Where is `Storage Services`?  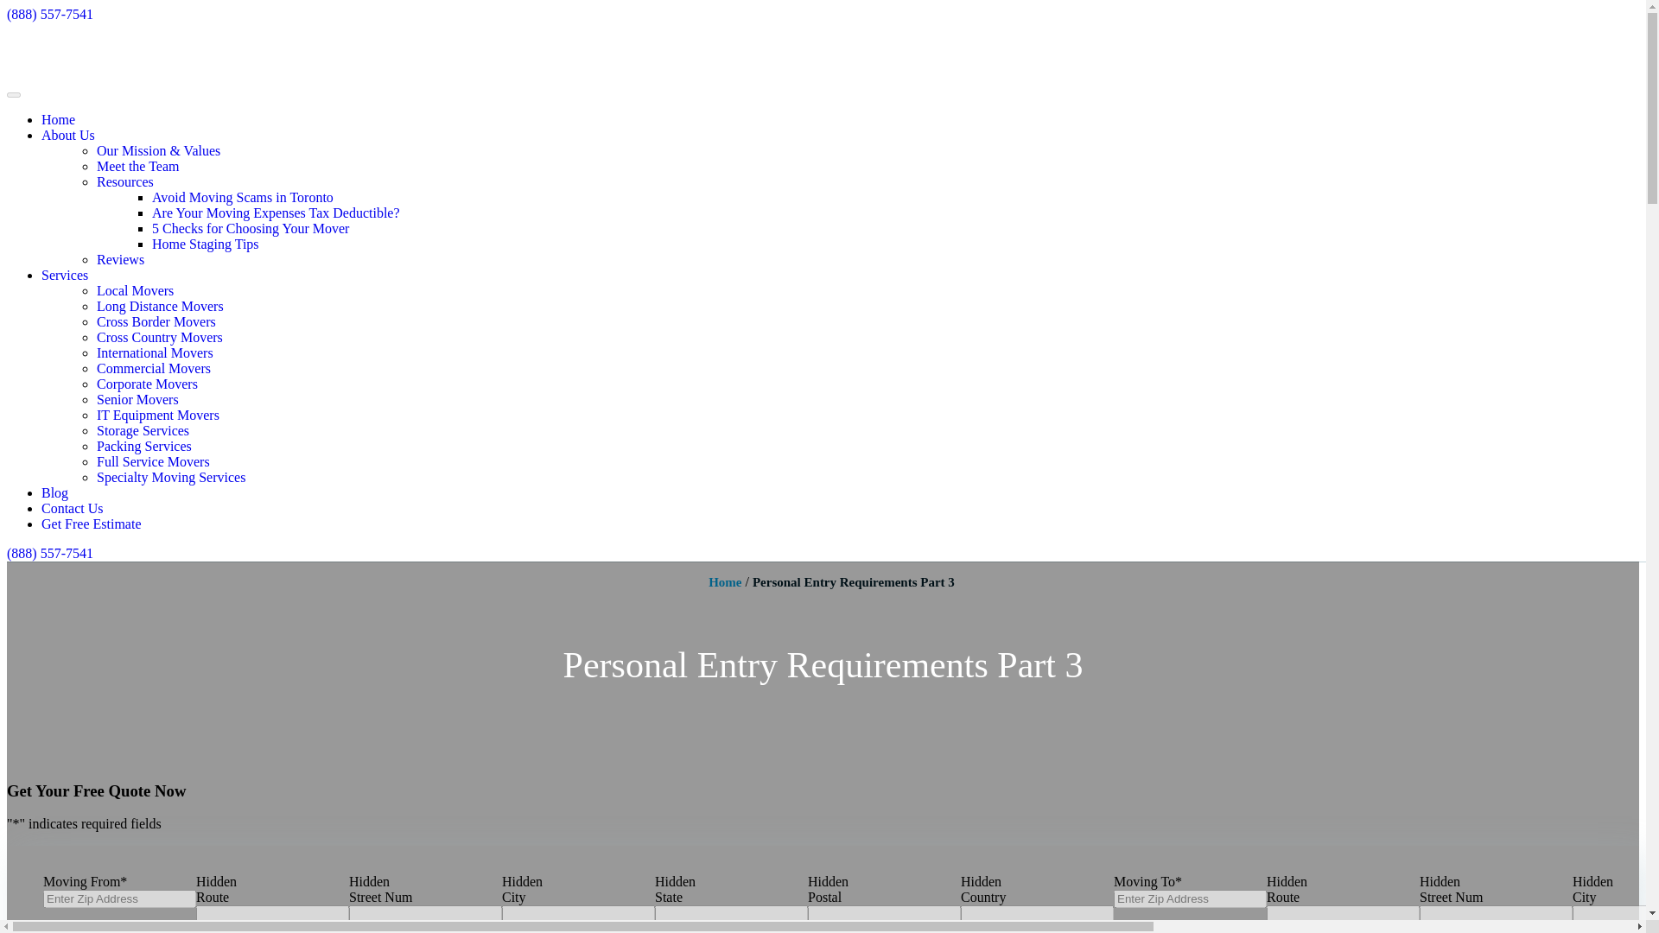 Storage Services is located at coordinates (142, 430).